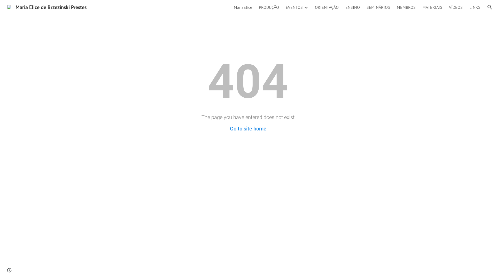 This screenshot has width=496, height=279. I want to click on LINKS, so click(475, 7).